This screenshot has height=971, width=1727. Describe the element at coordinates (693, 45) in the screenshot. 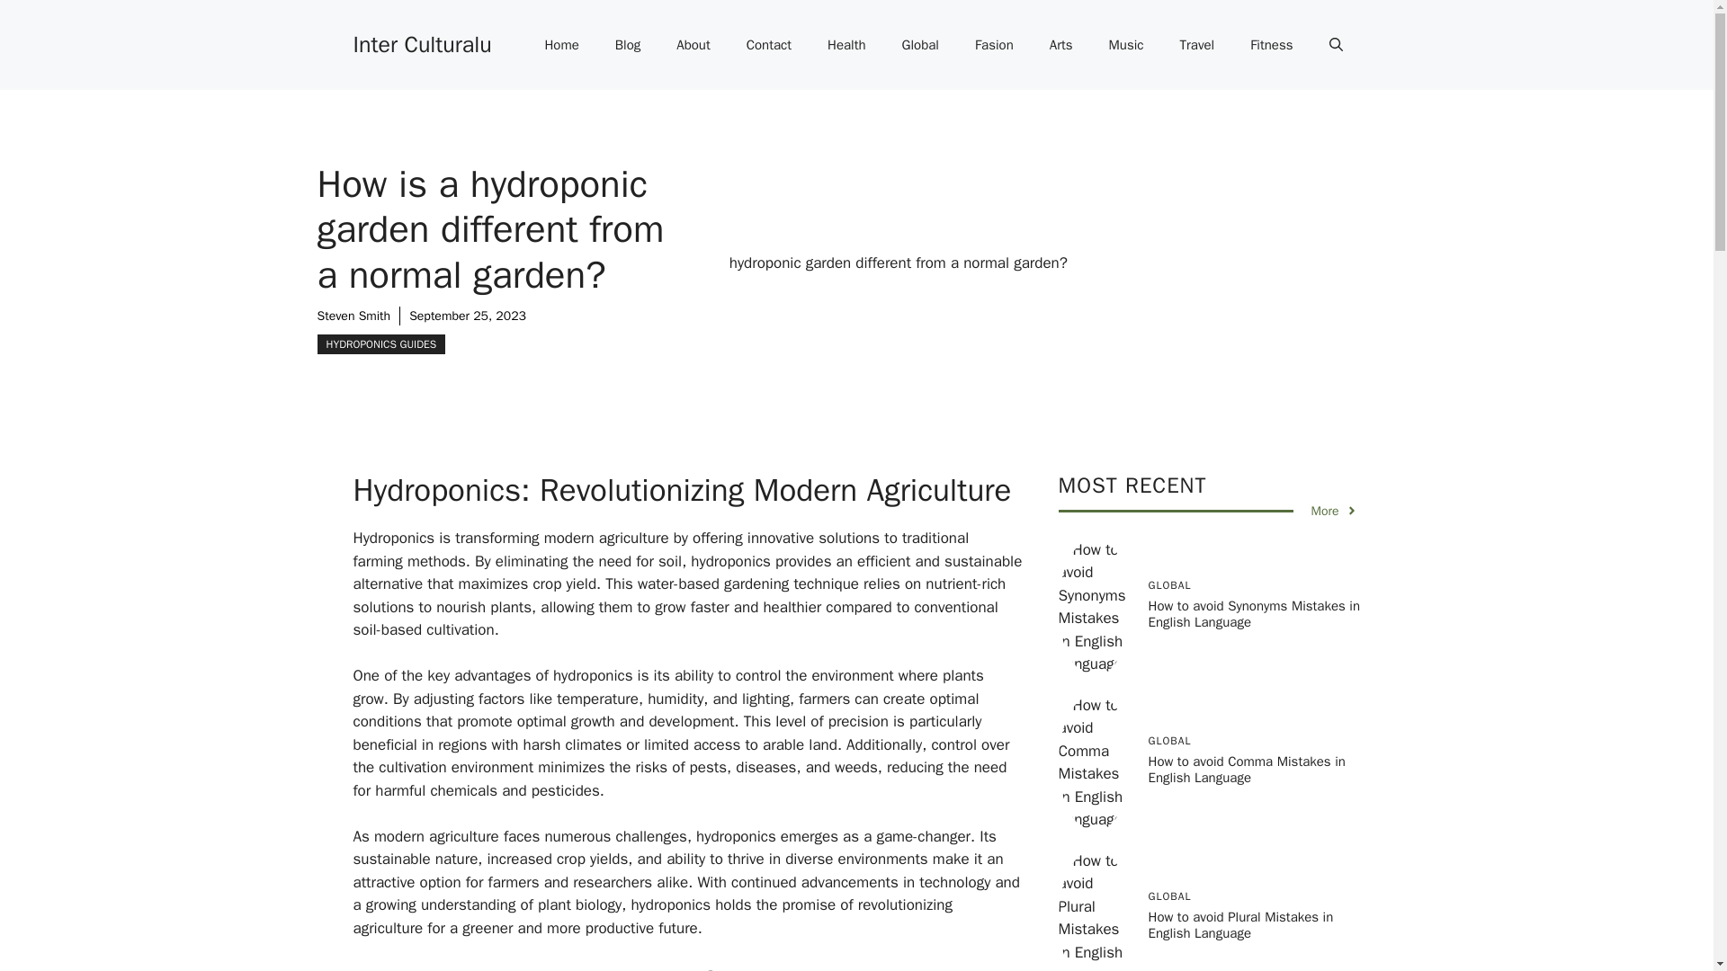

I see `About` at that location.